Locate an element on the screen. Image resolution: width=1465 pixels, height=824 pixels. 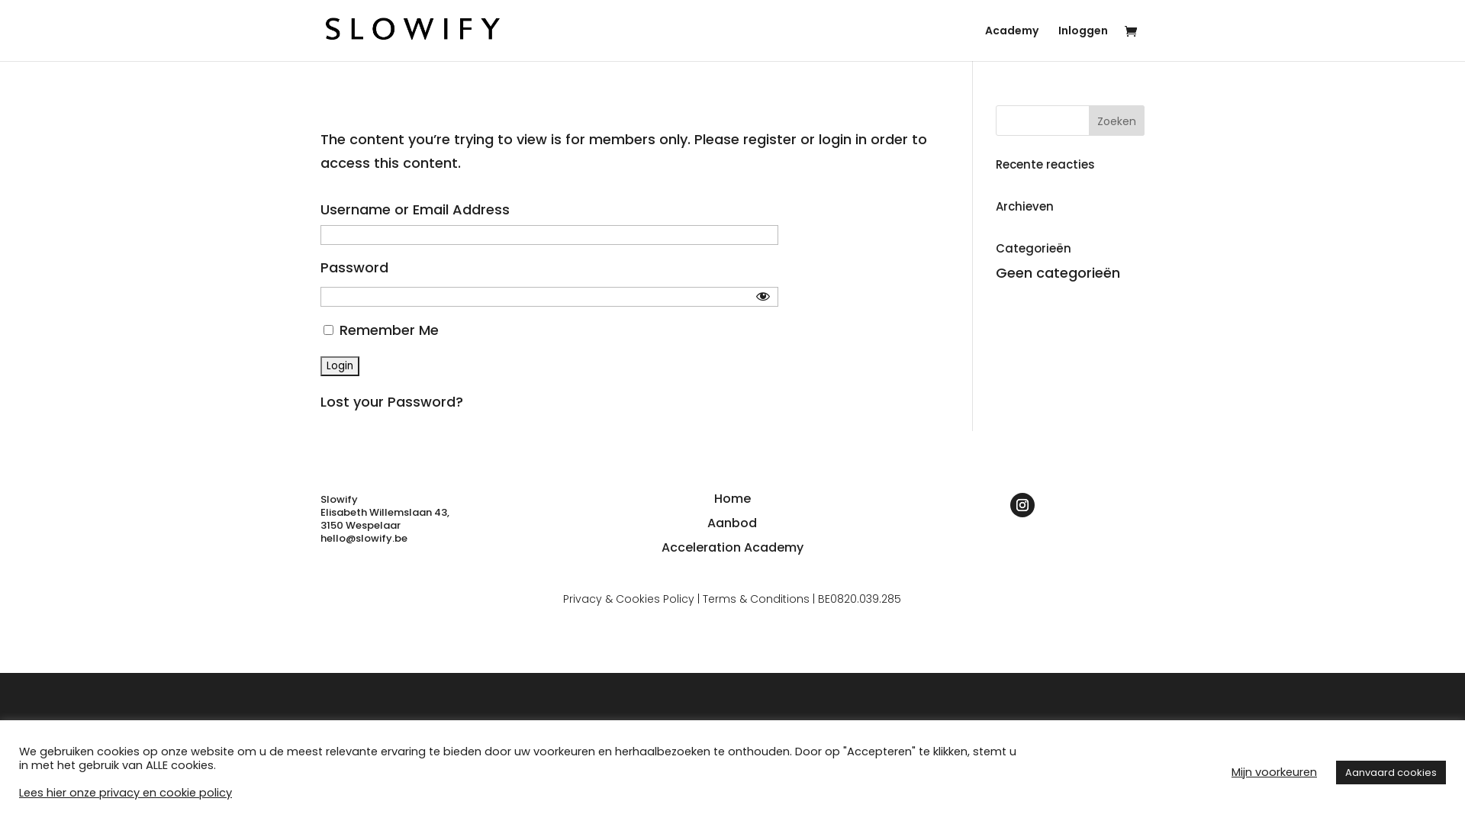
Zoeken is located at coordinates (1117, 121).